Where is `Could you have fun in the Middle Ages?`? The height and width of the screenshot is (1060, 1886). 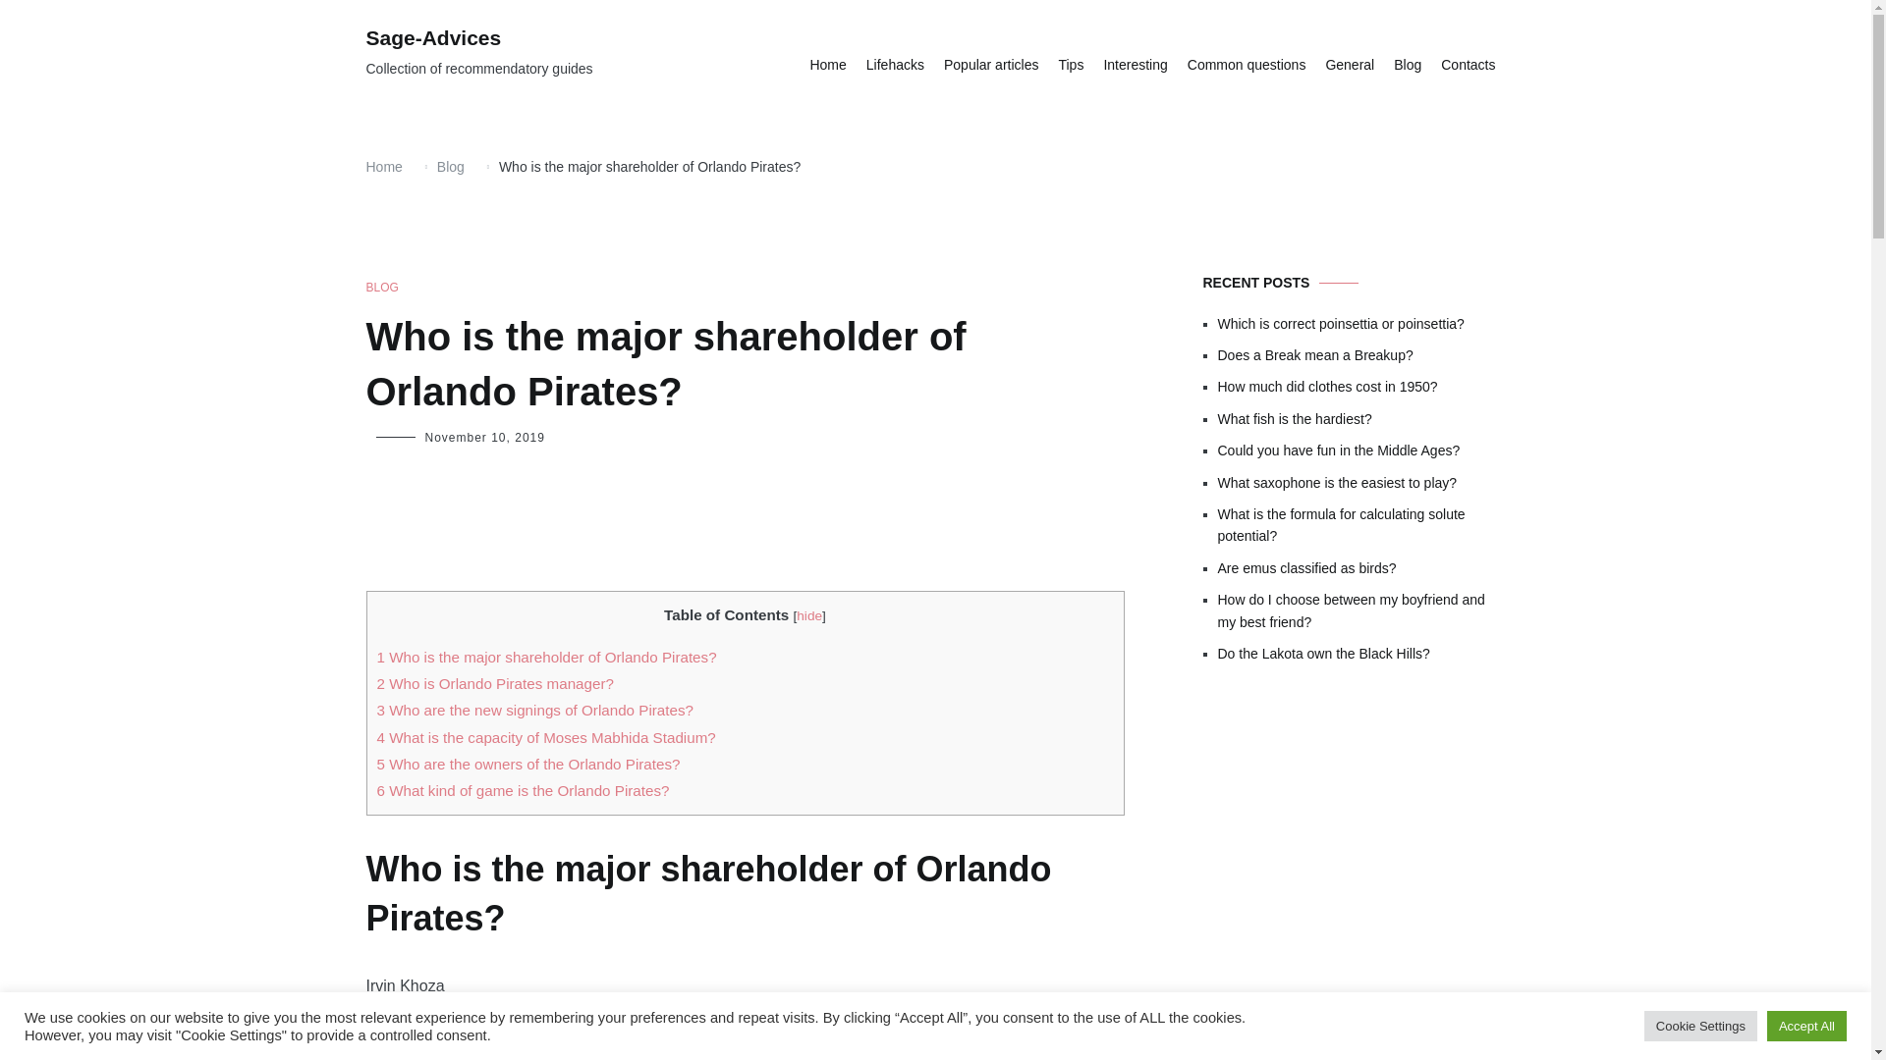 Could you have fun in the Middle Ages? is located at coordinates (1361, 450).